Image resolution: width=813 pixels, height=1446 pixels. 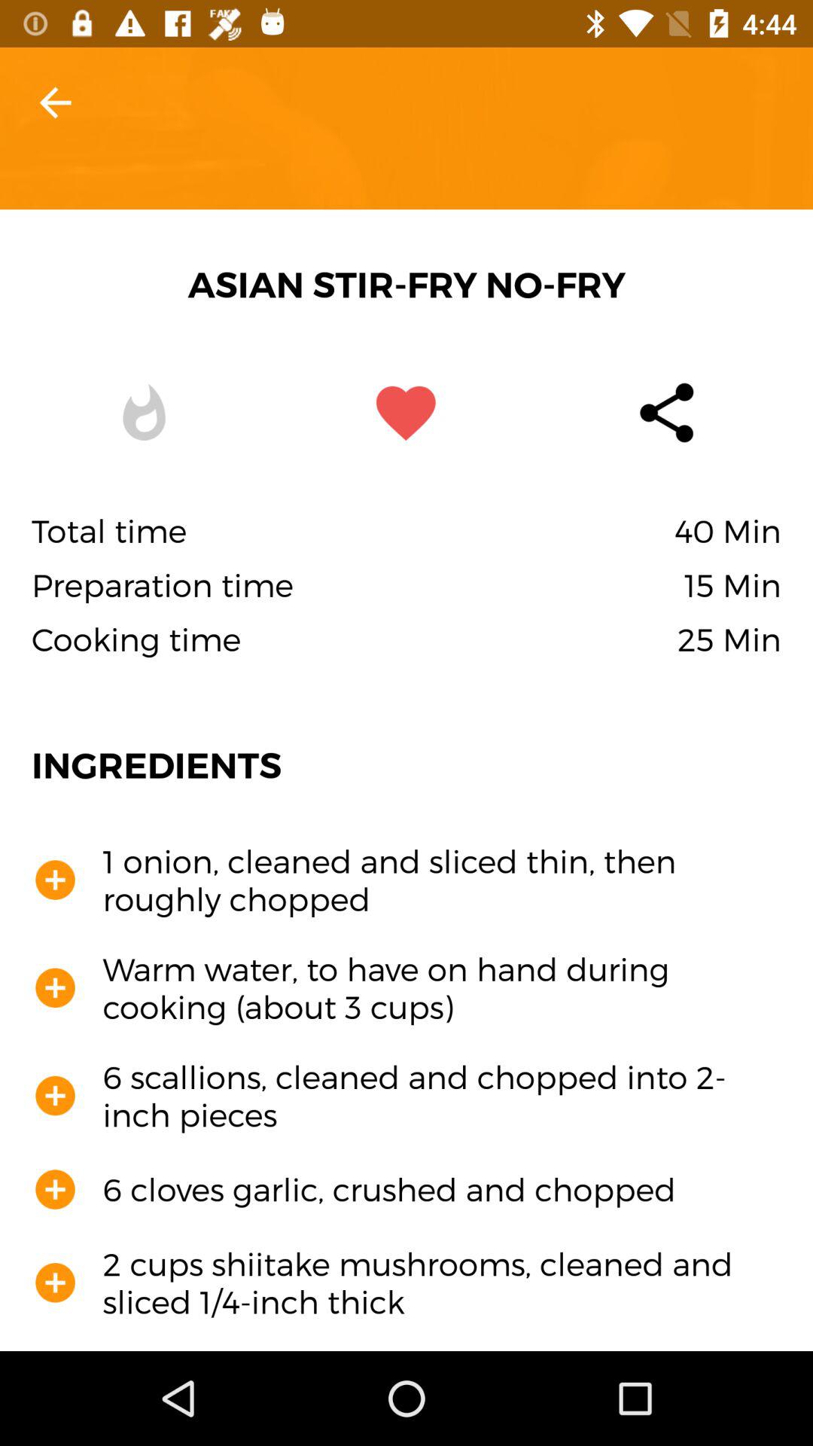 I want to click on click the third add icon, so click(x=56, y=1096).